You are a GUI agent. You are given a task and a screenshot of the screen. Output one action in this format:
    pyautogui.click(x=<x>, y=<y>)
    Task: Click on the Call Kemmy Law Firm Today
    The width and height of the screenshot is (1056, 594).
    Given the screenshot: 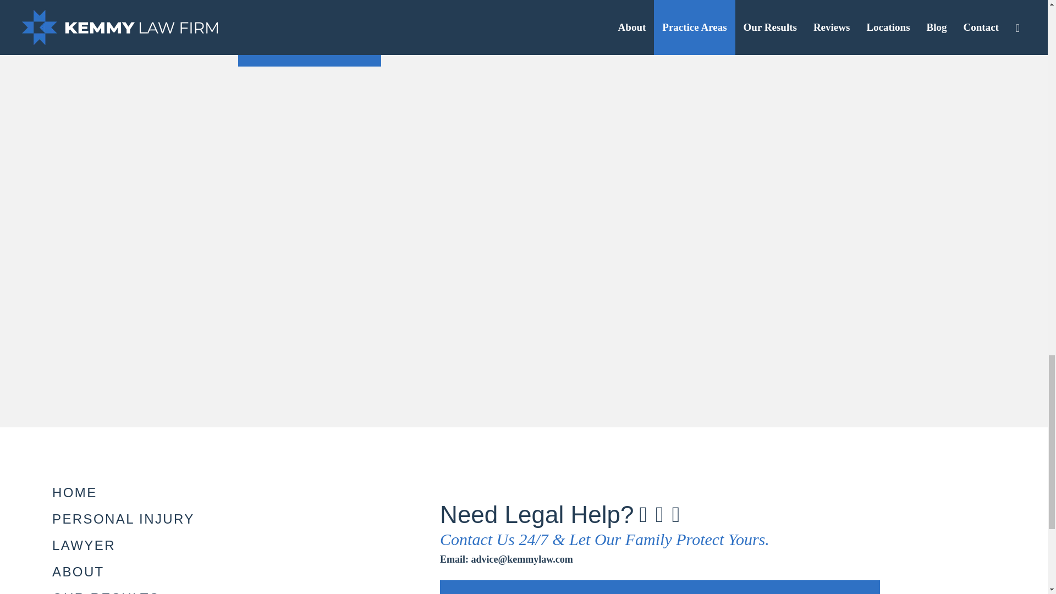 What is the action you would take?
    pyautogui.click(x=309, y=12)
    